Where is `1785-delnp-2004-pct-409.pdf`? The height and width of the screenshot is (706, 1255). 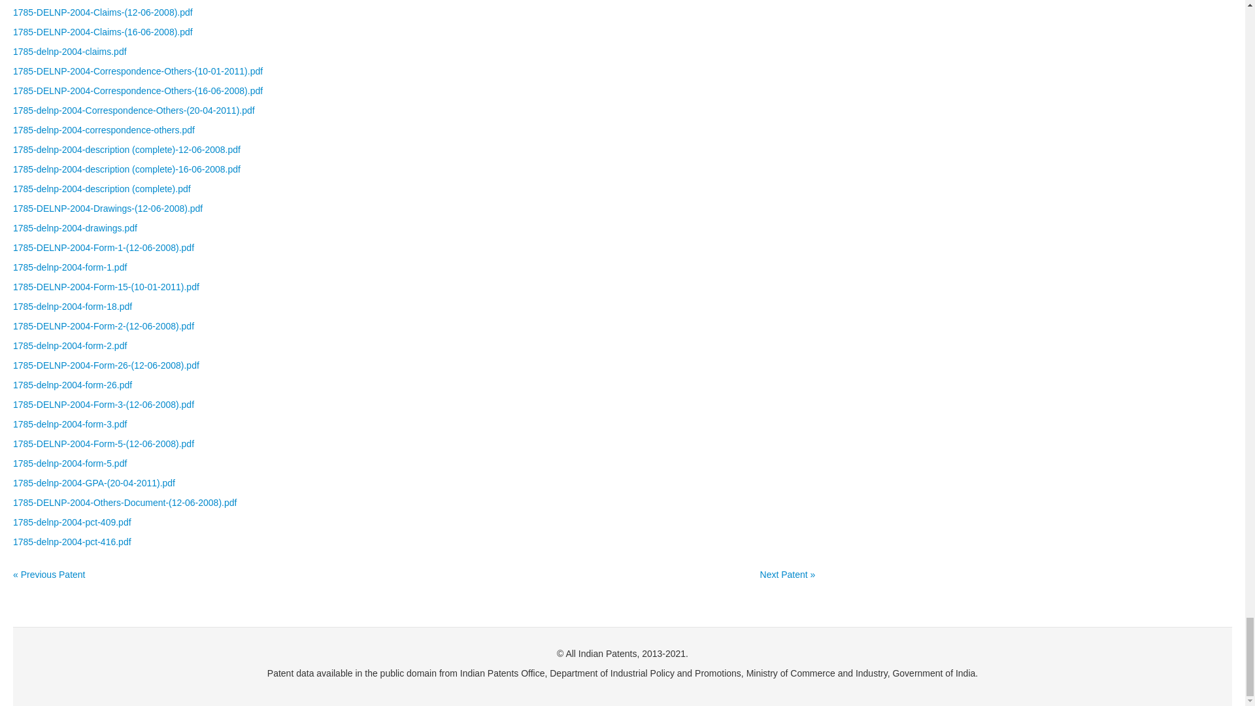 1785-delnp-2004-pct-409.pdf is located at coordinates (72, 522).